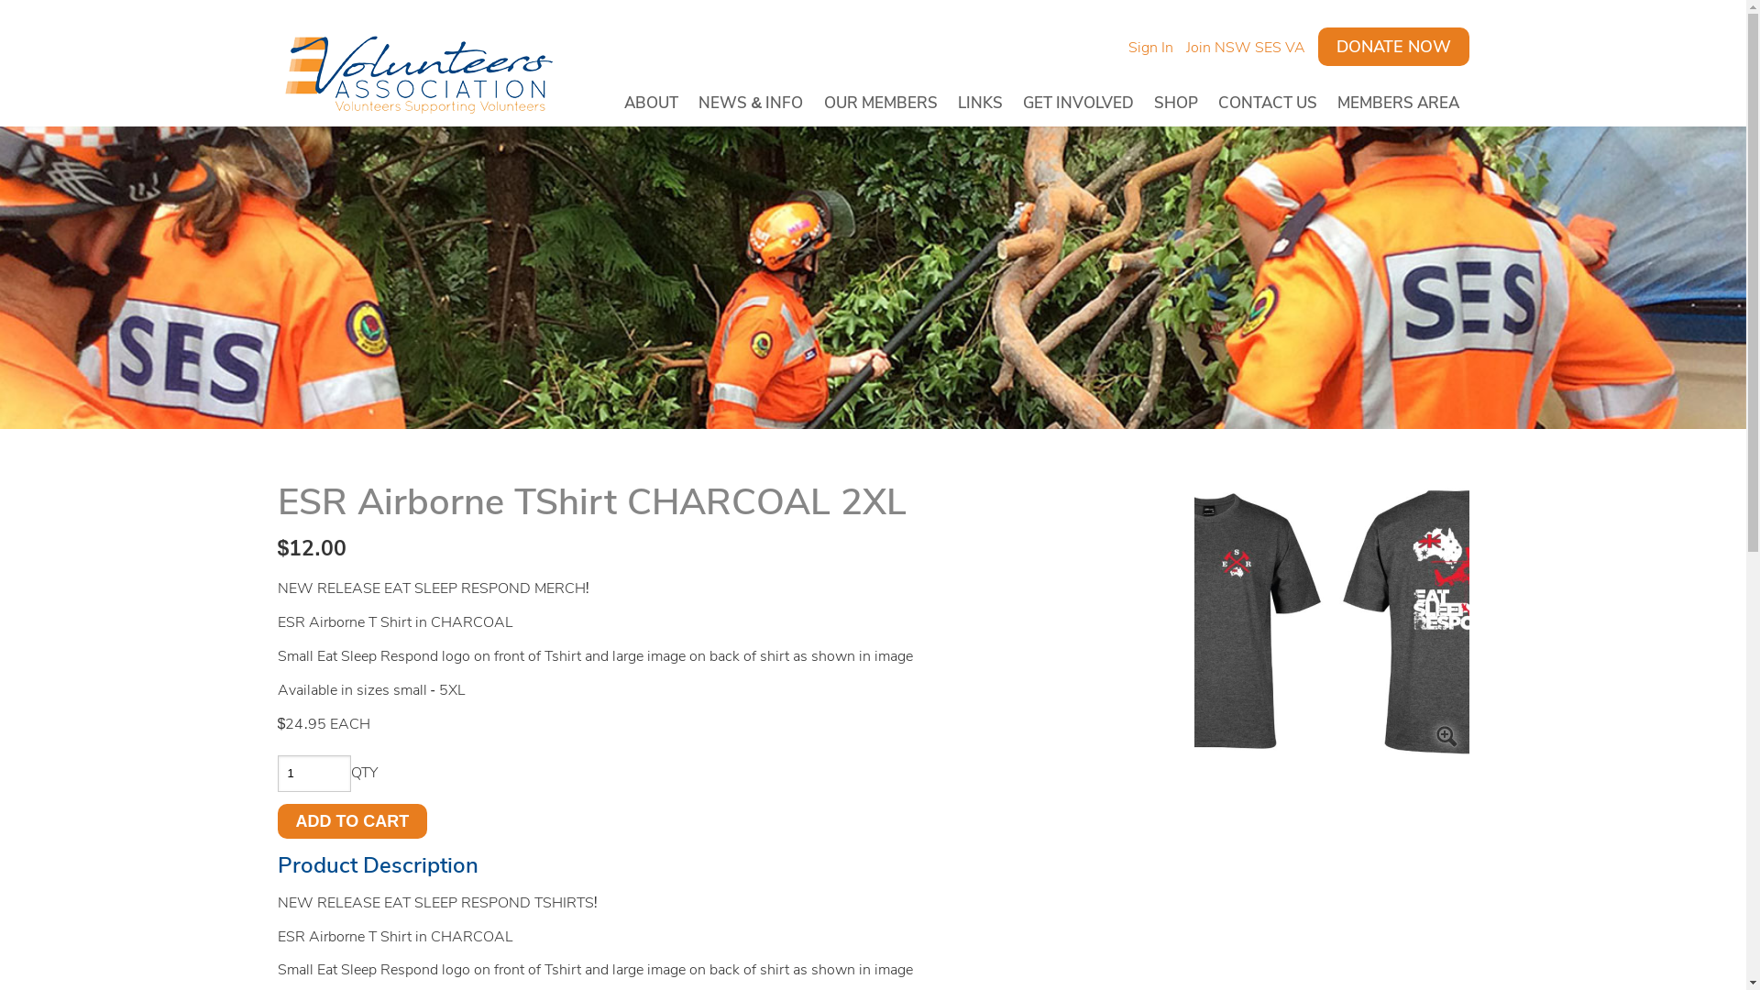 The width and height of the screenshot is (1760, 990). Describe the element at coordinates (352, 821) in the screenshot. I see `ADD TO CART` at that location.